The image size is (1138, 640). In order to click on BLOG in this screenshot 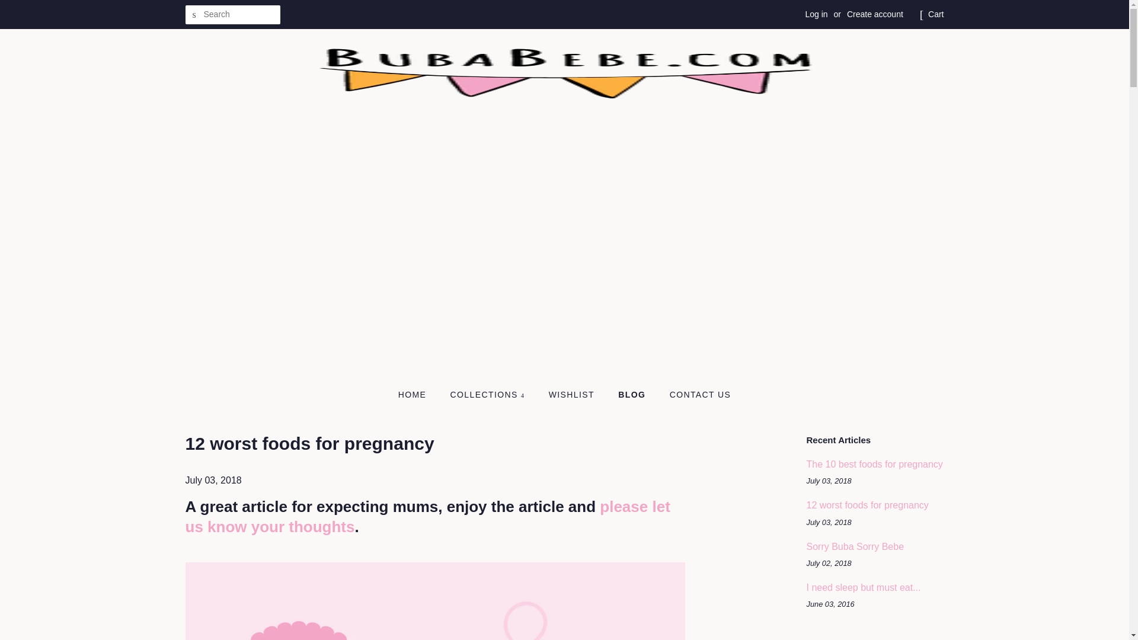, I will do `click(633, 395)`.